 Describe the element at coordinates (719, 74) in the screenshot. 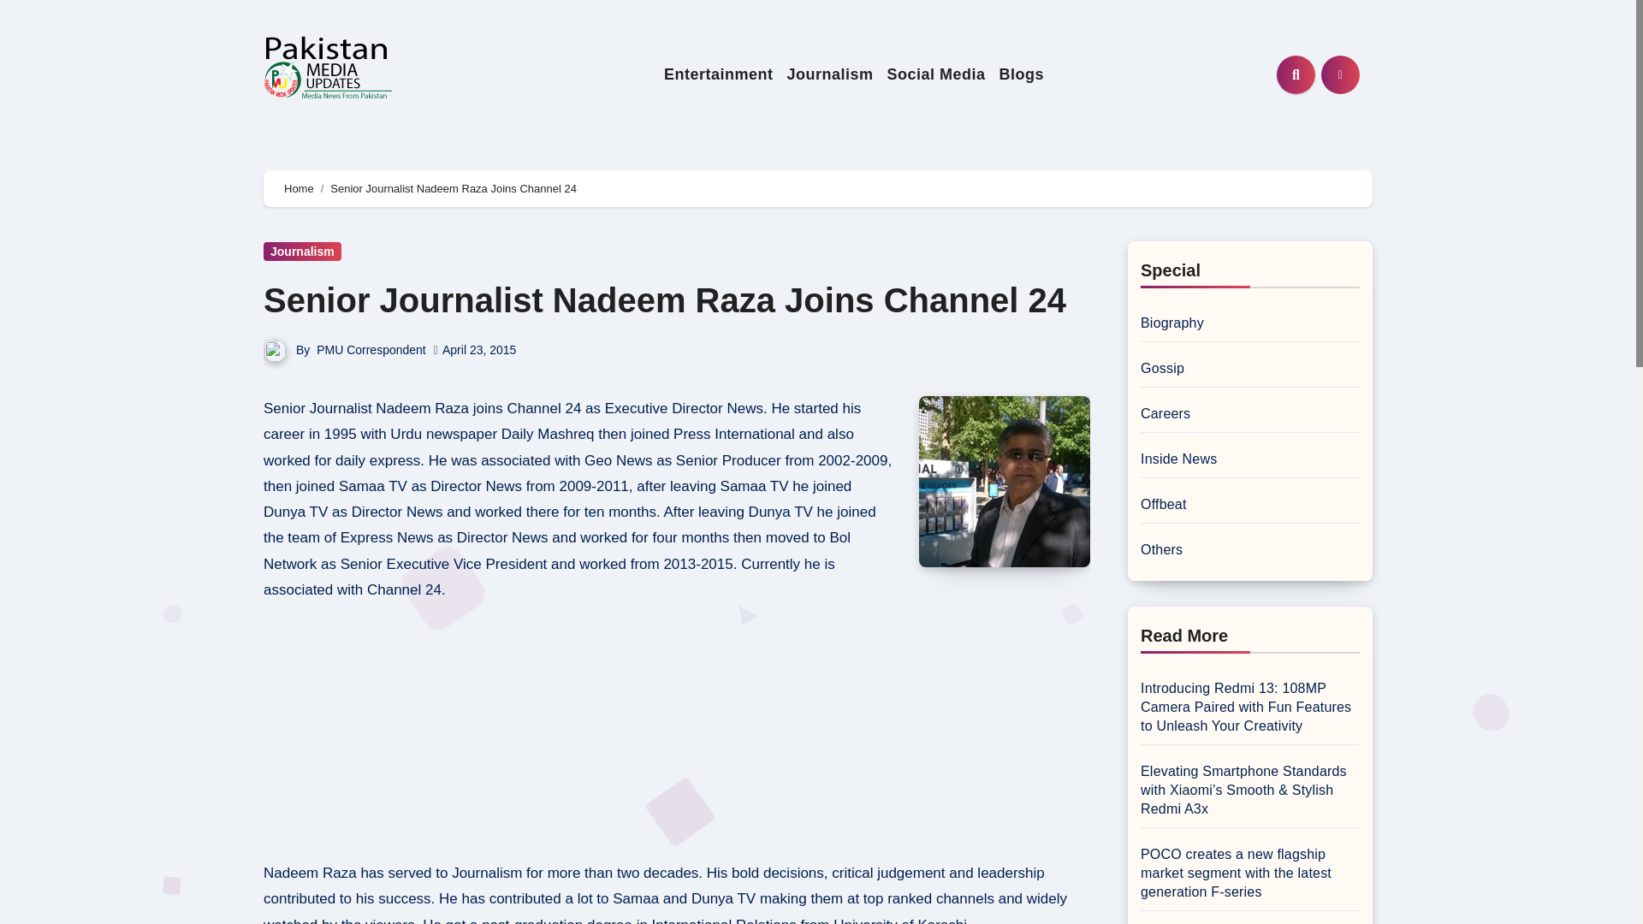

I see `Entertainment` at that location.